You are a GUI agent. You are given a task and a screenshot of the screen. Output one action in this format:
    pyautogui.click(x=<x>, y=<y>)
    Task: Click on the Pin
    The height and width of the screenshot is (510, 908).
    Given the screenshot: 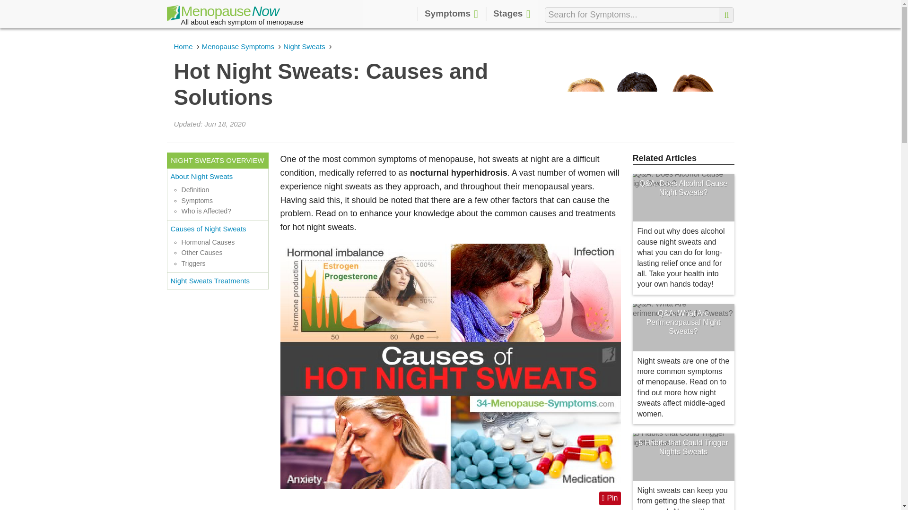 What is the action you would take?
    pyautogui.click(x=610, y=498)
    